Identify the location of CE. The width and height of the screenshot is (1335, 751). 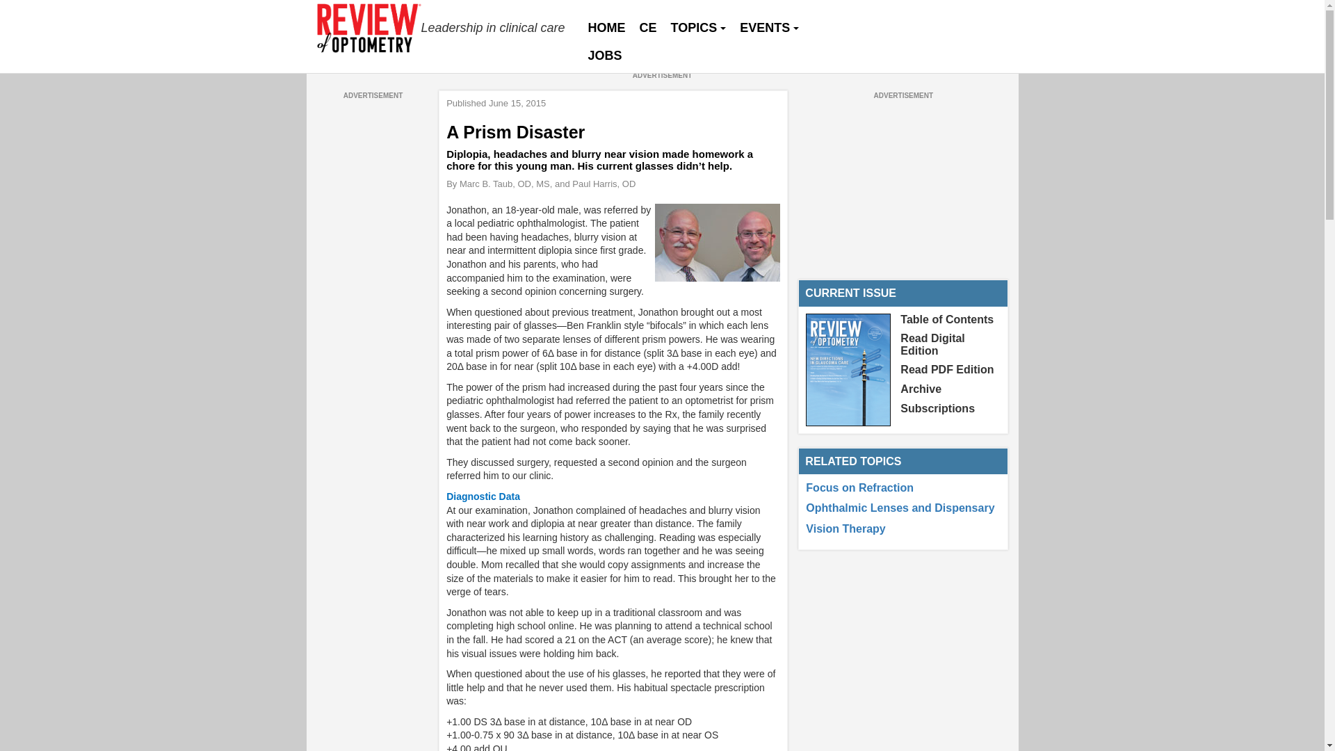
(648, 28).